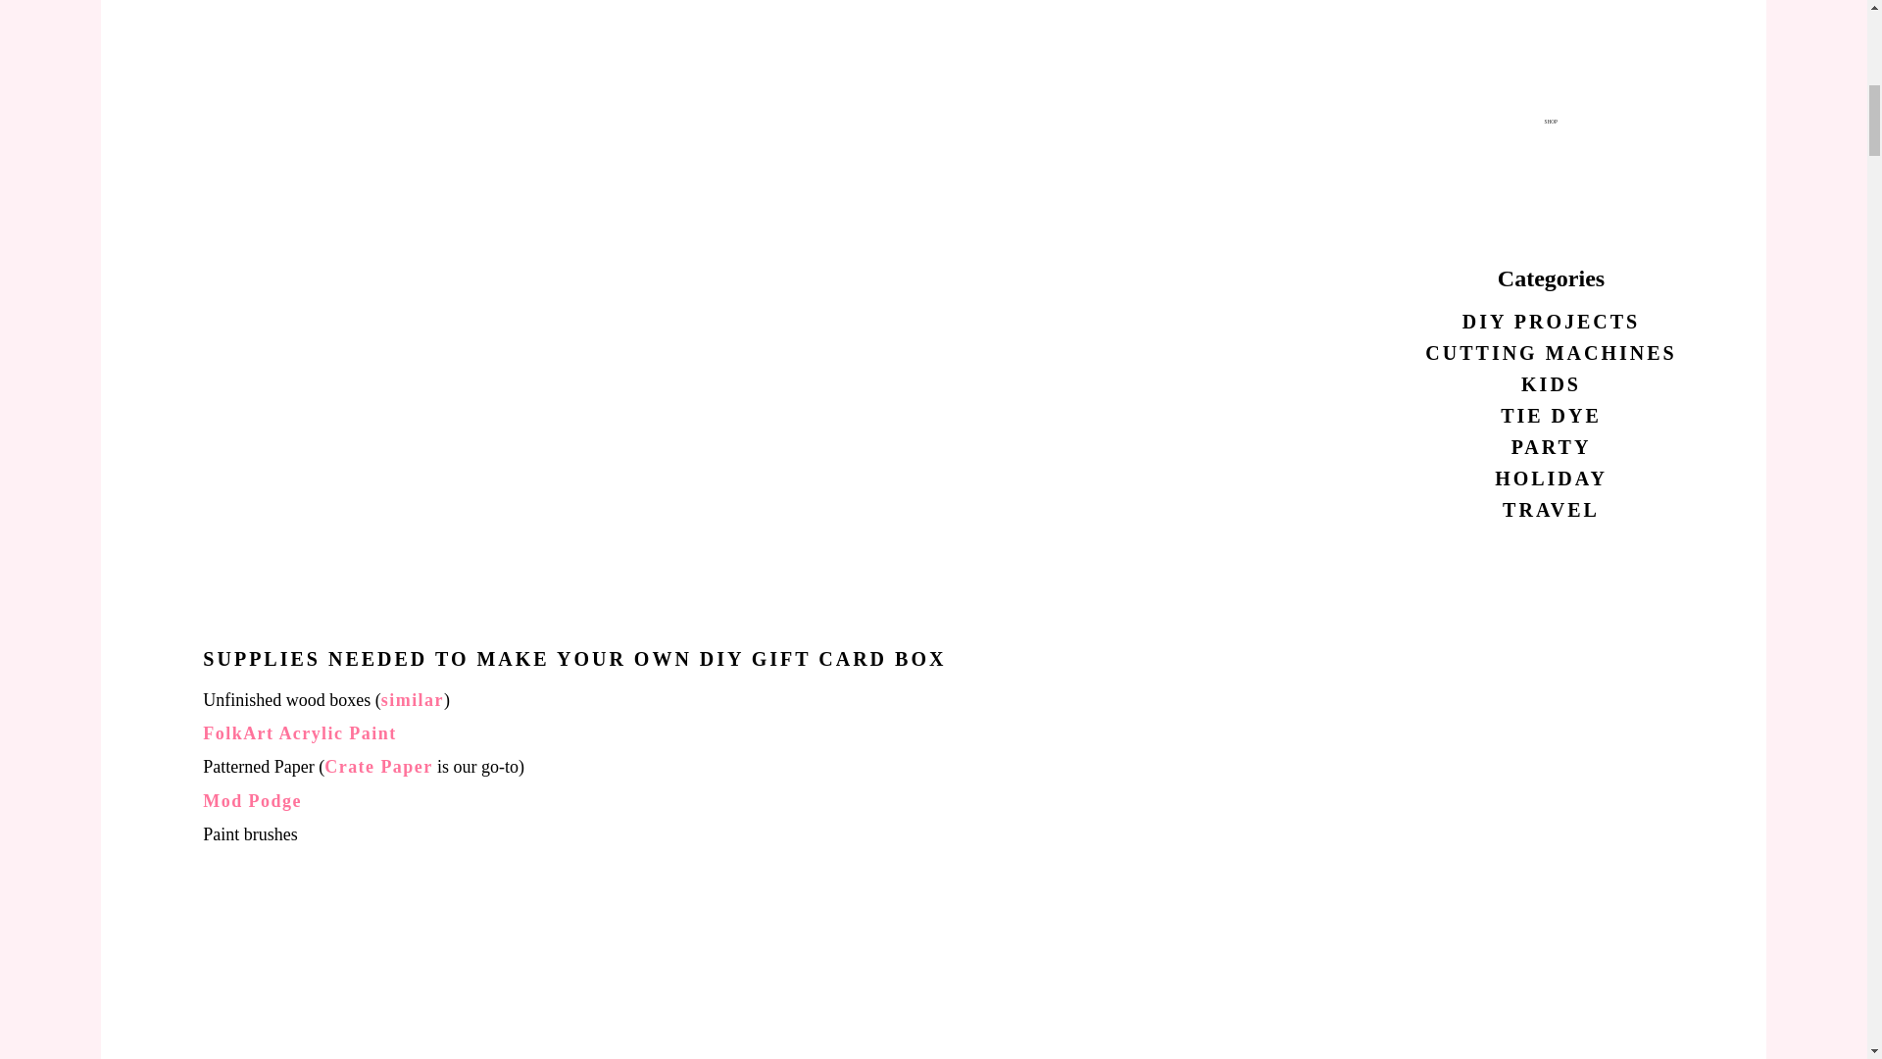 The image size is (1882, 1059). What do you see at coordinates (299, 733) in the screenshot?
I see `FolkArt Acrylic Paint` at bounding box center [299, 733].